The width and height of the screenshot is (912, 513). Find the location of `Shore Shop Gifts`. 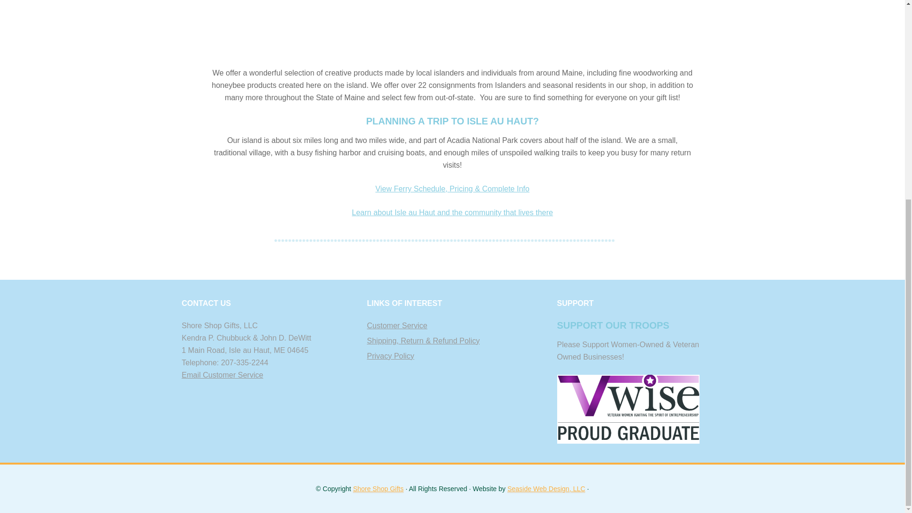

Shore Shop Gifts is located at coordinates (452, 239).